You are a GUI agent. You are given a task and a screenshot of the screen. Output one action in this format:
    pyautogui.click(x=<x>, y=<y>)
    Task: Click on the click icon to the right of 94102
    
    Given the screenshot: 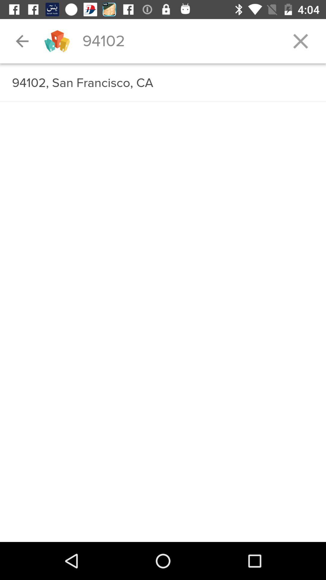 What is the action you would take?
    pyautogui.click(x=301, y=41)
    